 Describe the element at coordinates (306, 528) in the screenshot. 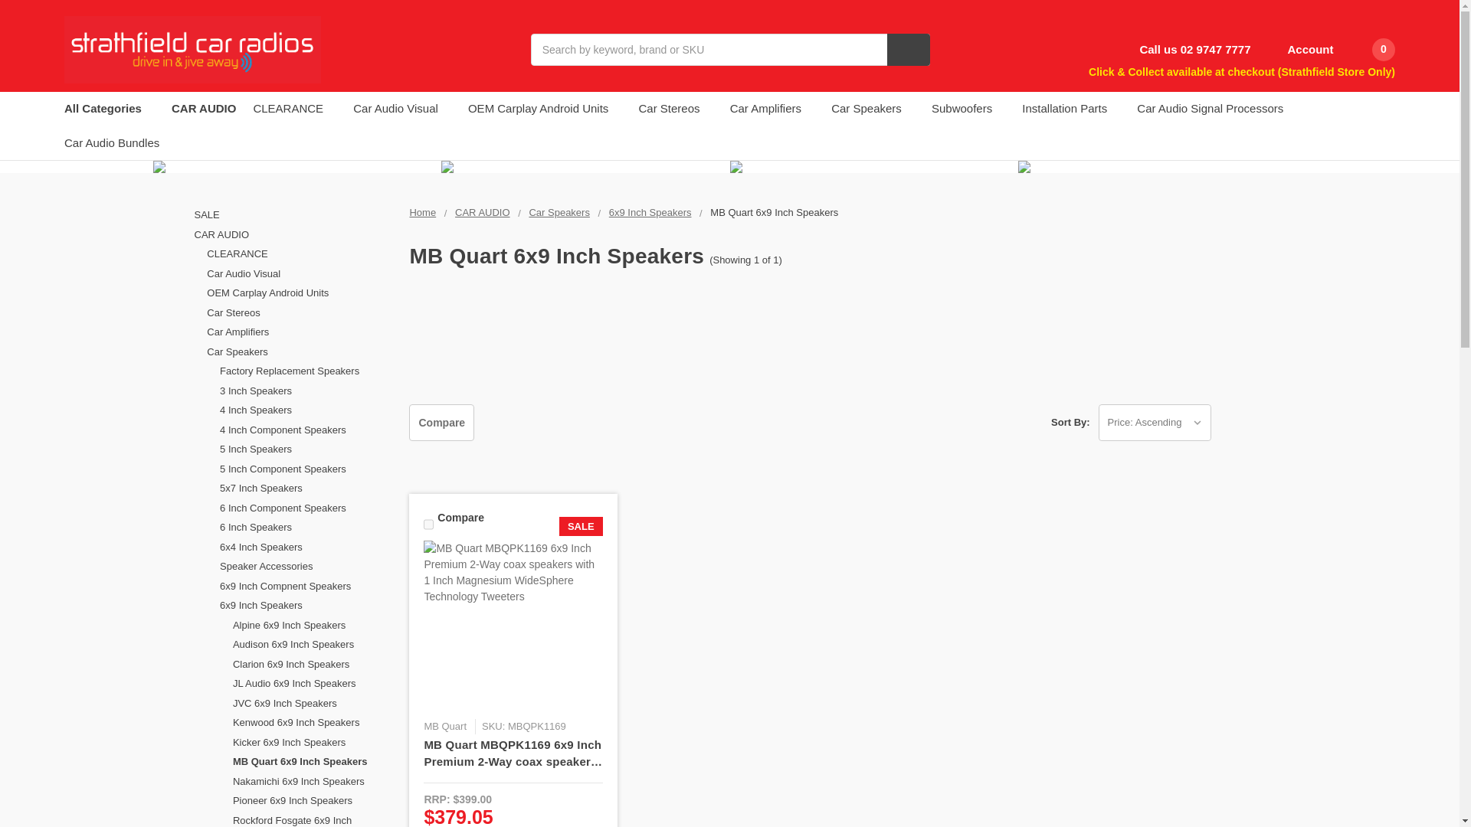

I see `6 Inch Speakers` at that location.